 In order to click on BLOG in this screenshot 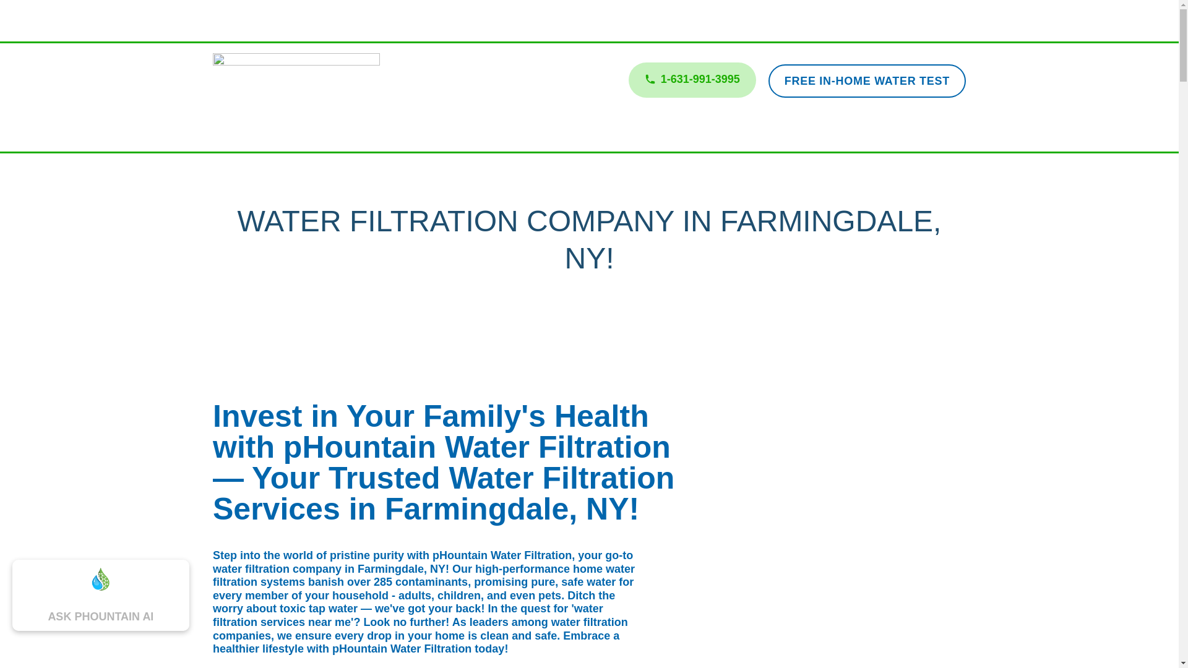, I will do `click(738, 134)`.